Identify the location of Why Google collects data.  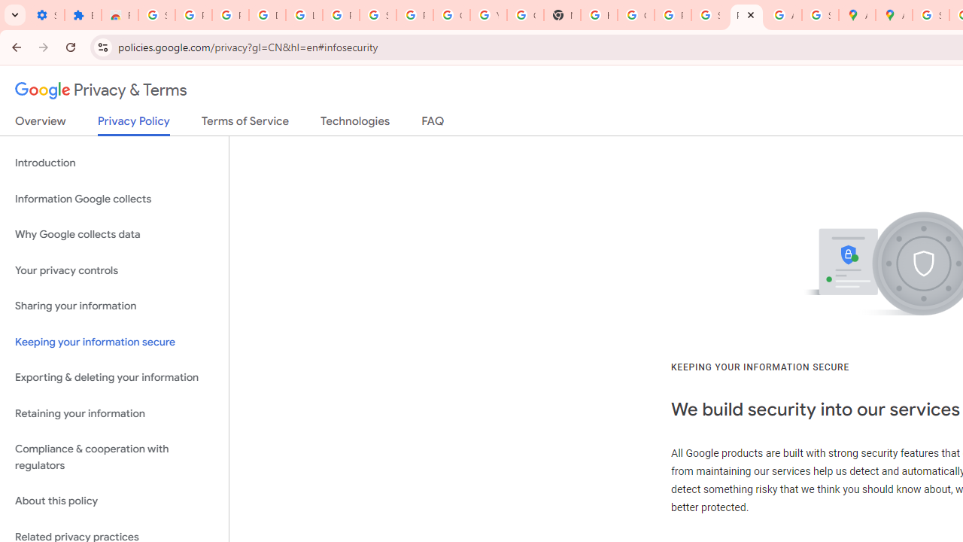
(114, 235).